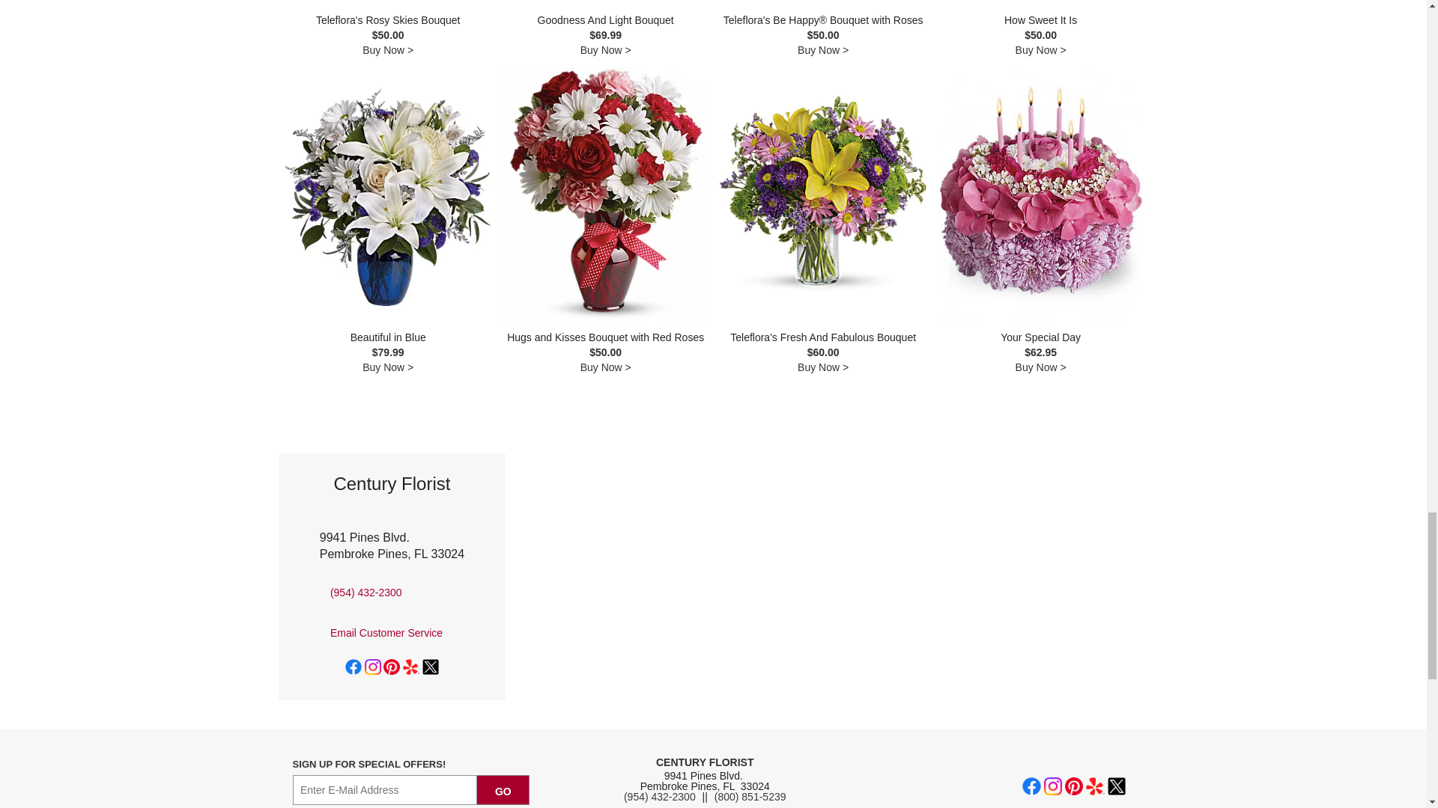 The image size is (1438, 808). What do you see at coordinates (503, 789) in the screenshot?
I see `Go` at bounding box center [503, 789].